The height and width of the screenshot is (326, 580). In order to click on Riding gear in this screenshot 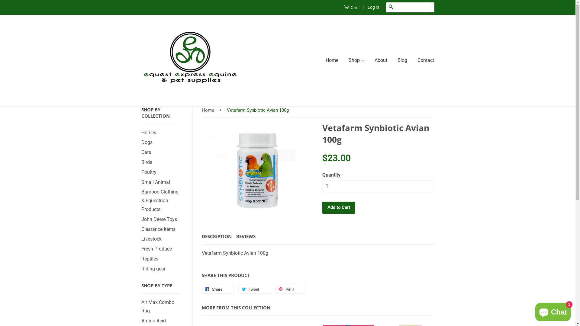, I will do `click(153, 269)`.